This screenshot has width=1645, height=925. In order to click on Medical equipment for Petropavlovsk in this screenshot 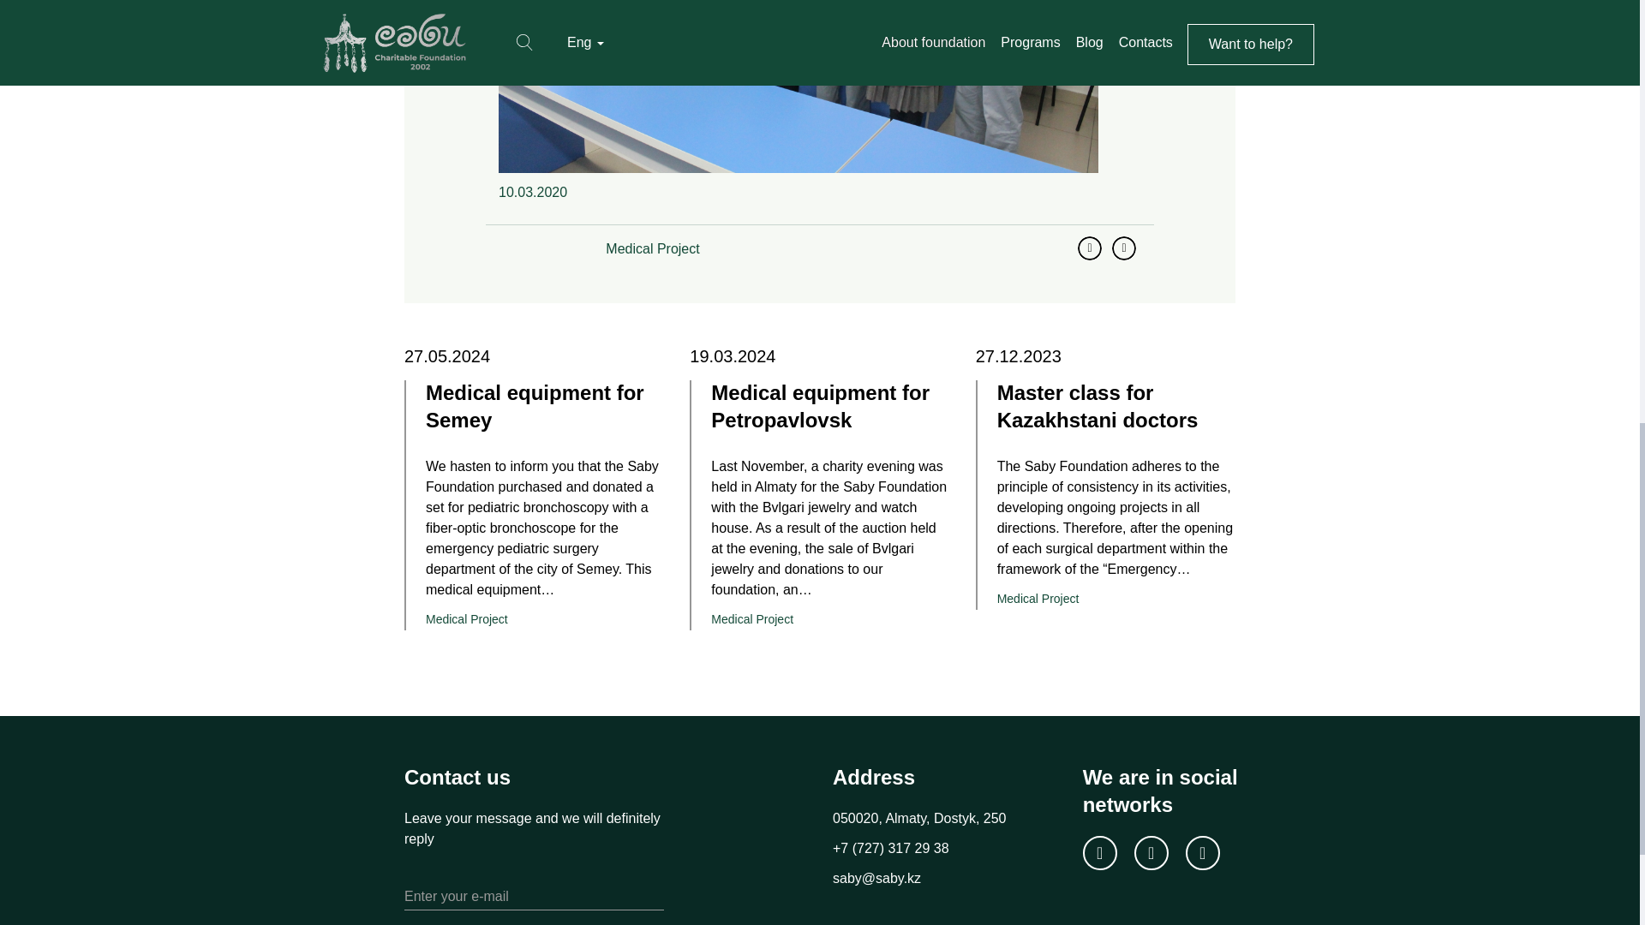, I will do `click(829, 413)`.